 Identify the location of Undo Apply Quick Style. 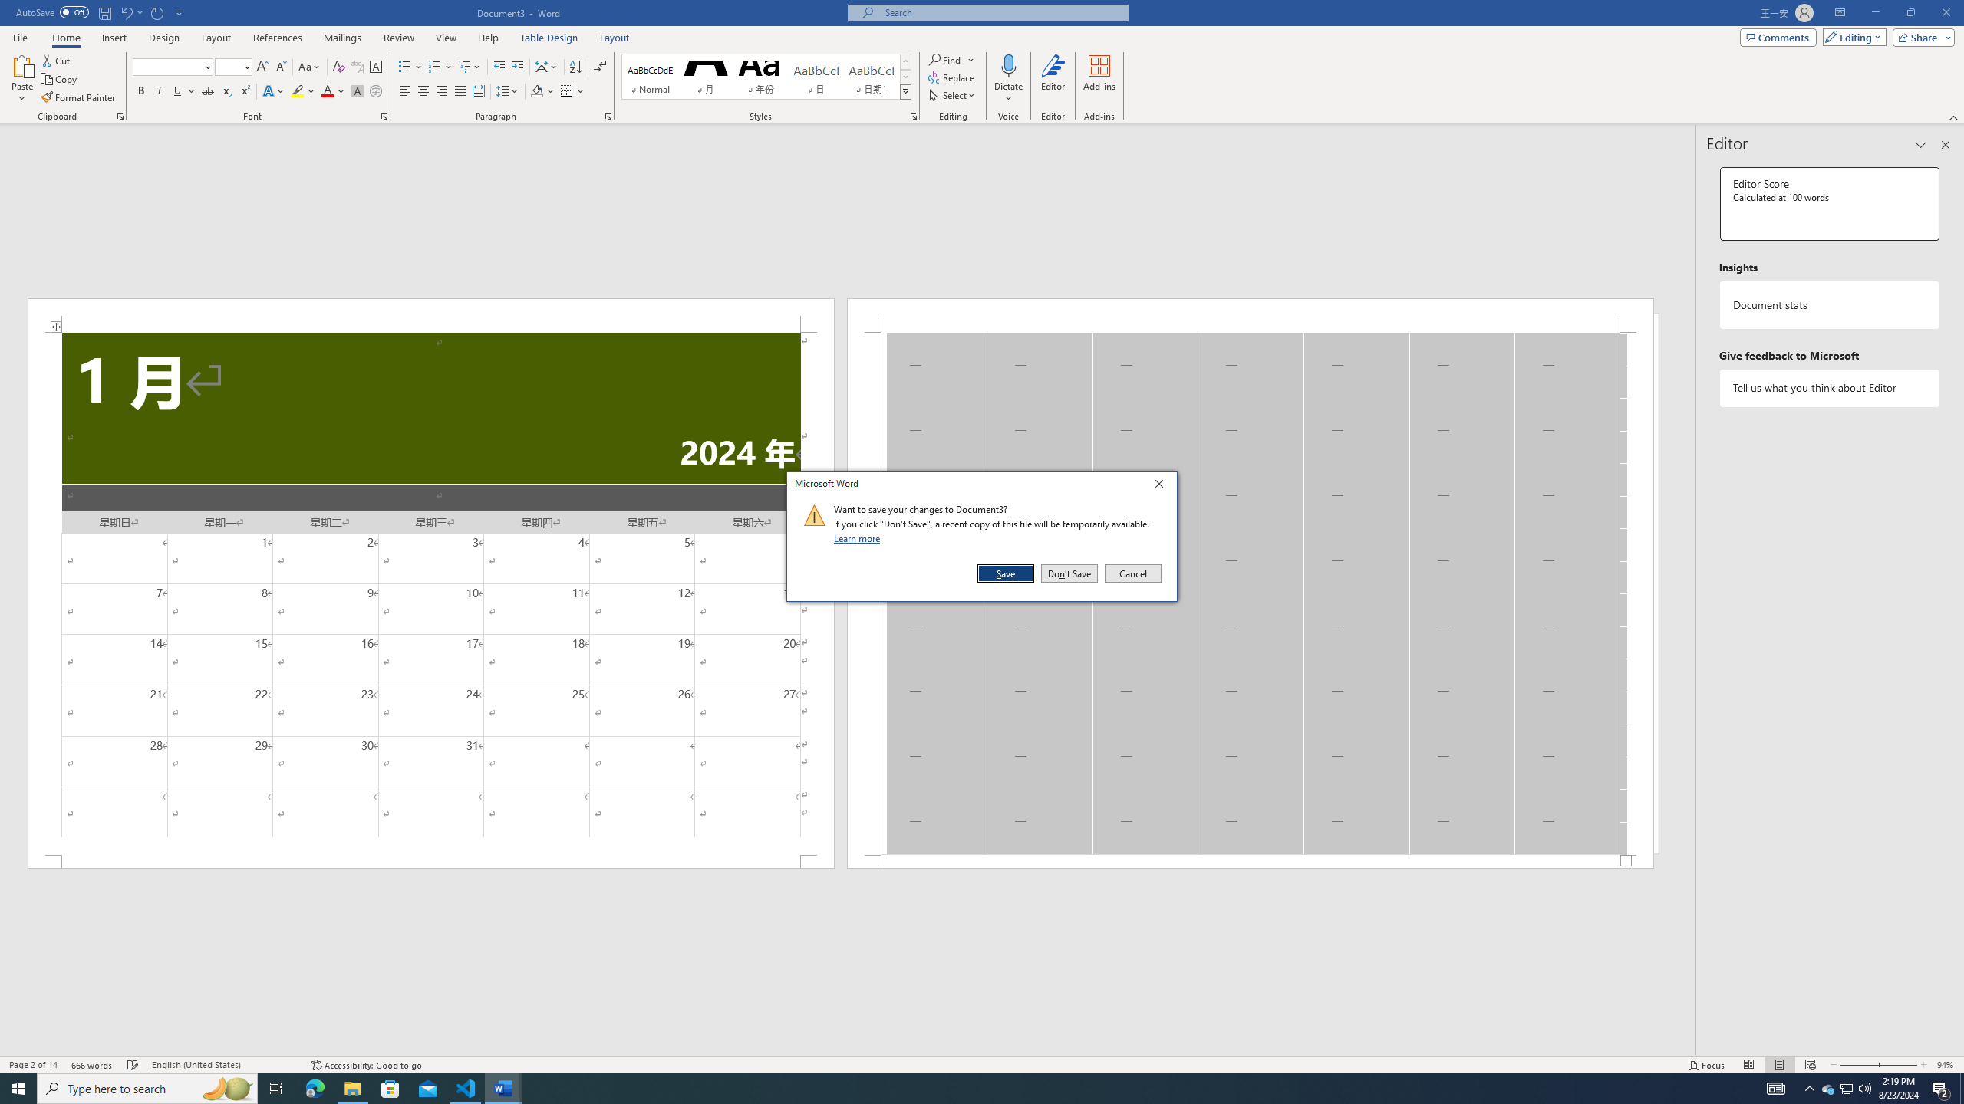
(130, 12).